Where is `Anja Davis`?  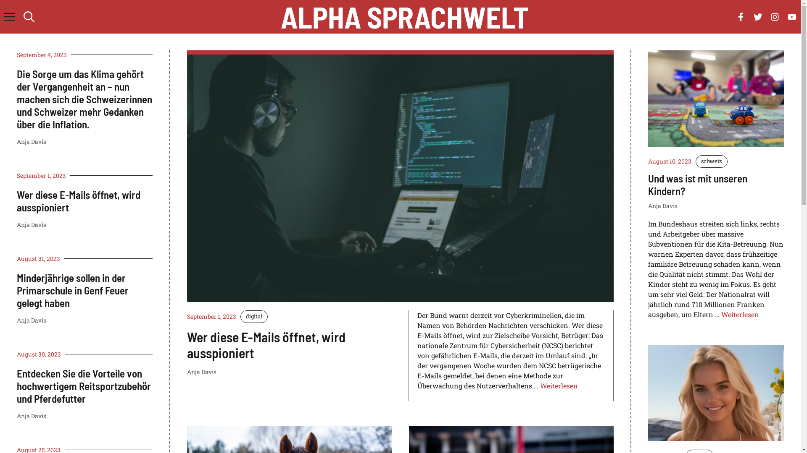
Anja Davis is located at coordinates (32, 320).